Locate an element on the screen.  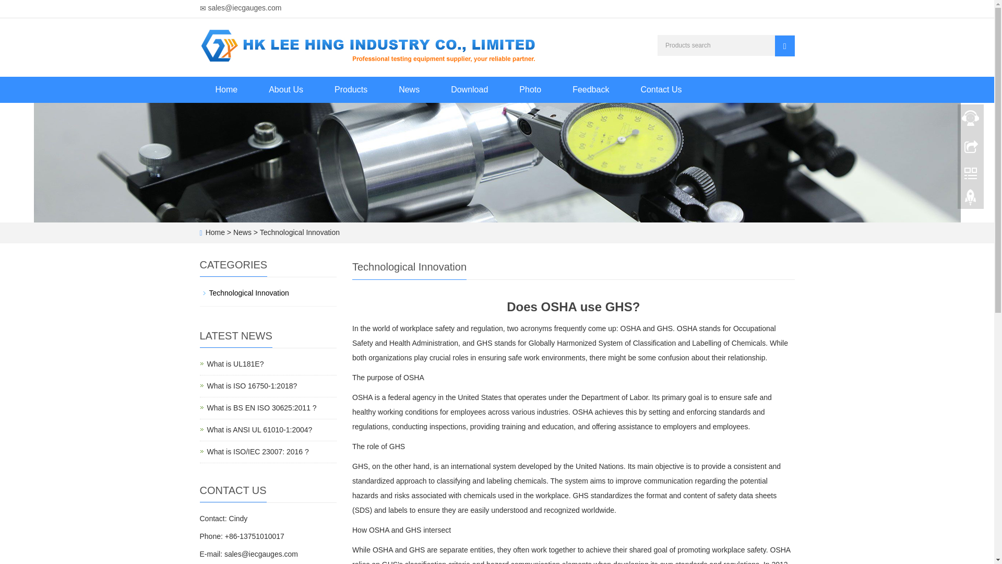
News is located at coordinates (409, 89).